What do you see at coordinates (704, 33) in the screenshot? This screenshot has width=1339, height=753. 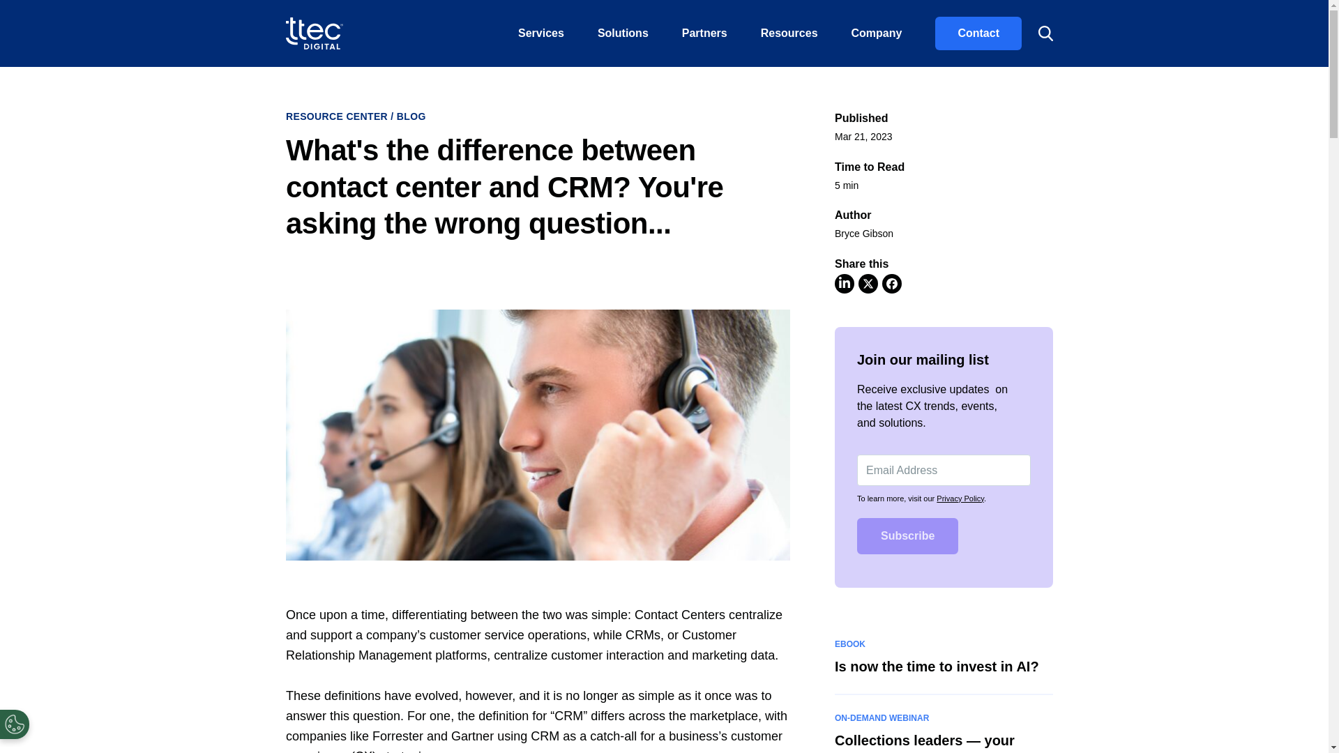 I see `Partners` at bounding box center [704, 33].